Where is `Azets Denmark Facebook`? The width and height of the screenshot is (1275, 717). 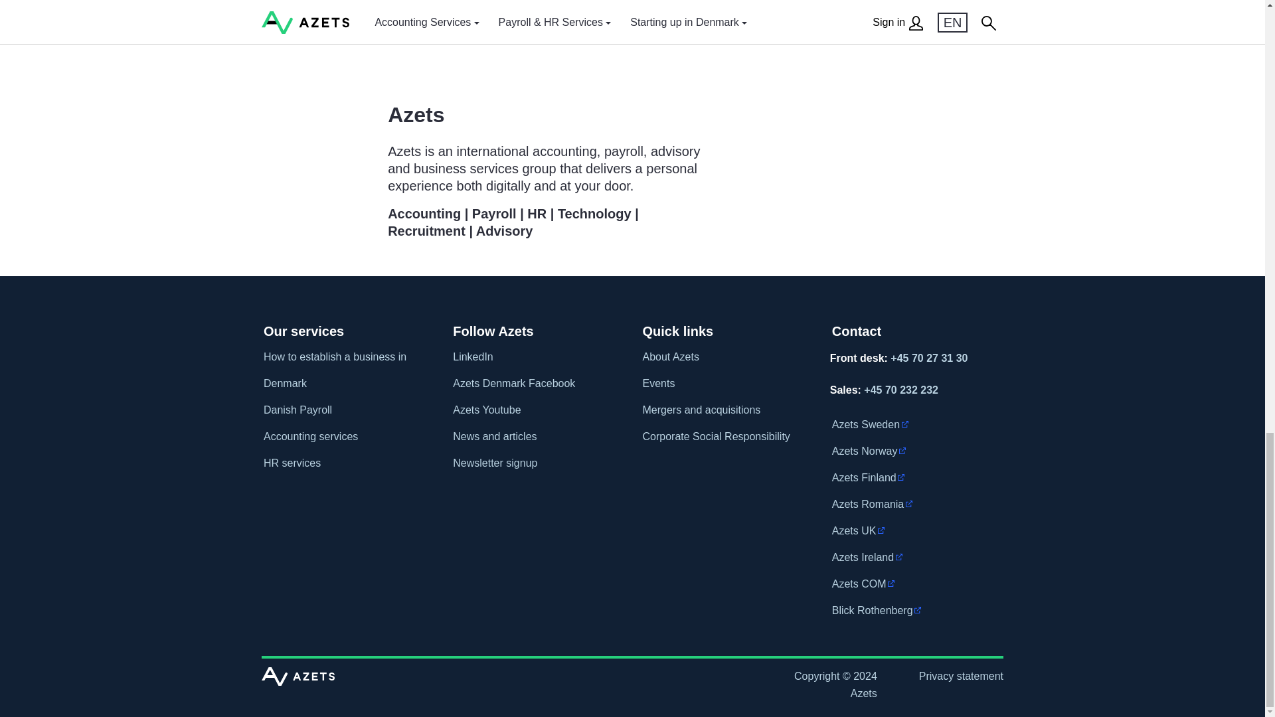 Azets Denmark Facebook is located at coordinates (533, 384).